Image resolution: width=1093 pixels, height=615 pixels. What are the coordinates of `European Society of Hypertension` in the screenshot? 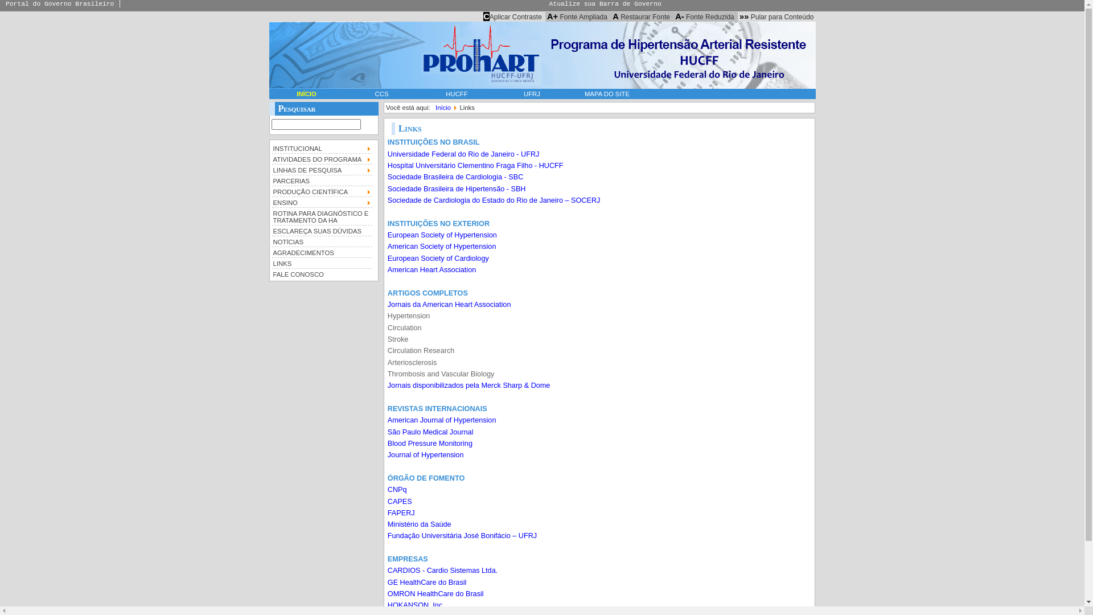 It's located at (442, 235).